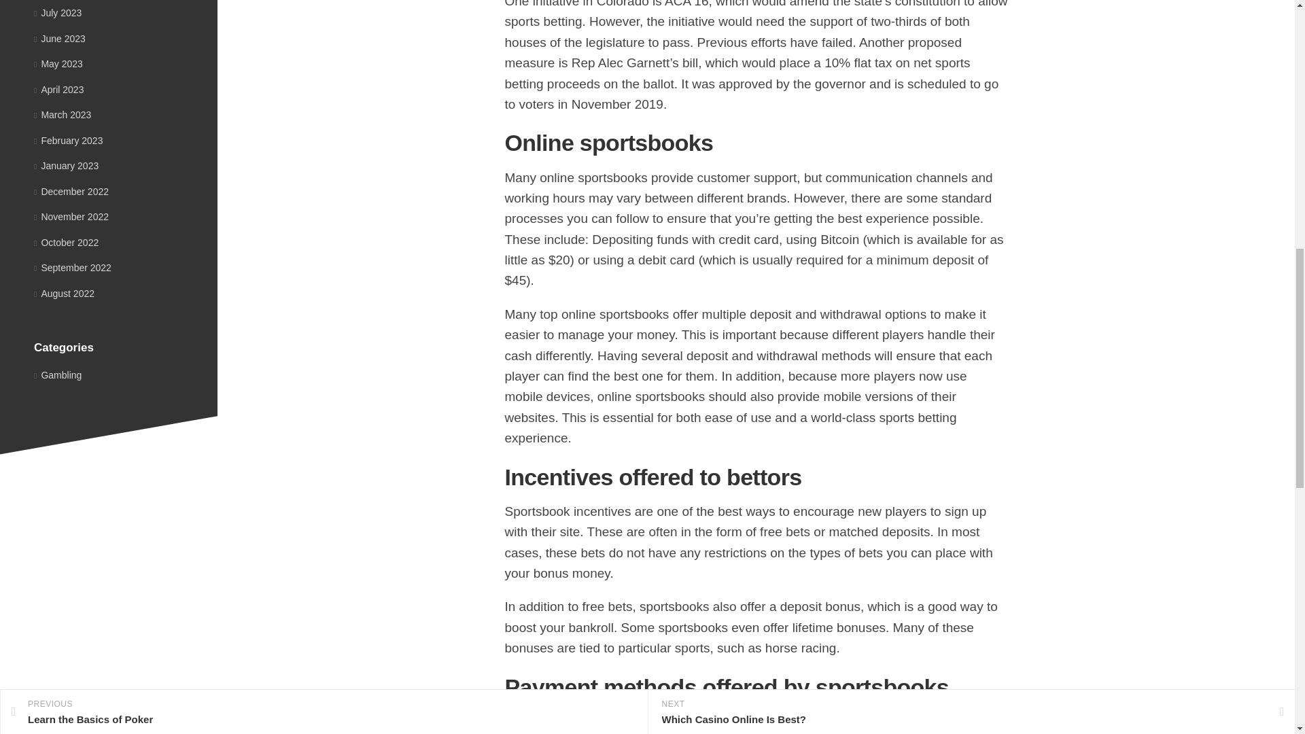 The width and height of the screenshot is (1305, 734). Describe the element at coordinates (63, 114) in the screenshot. I see `March 2023` at that location.